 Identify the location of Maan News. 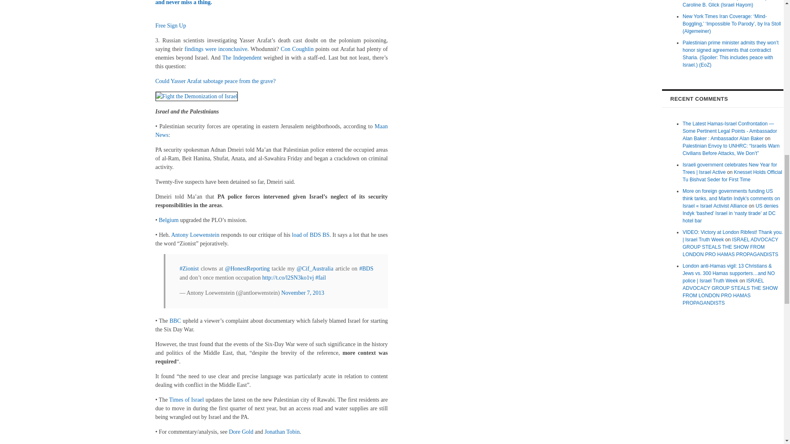
(272, 131).